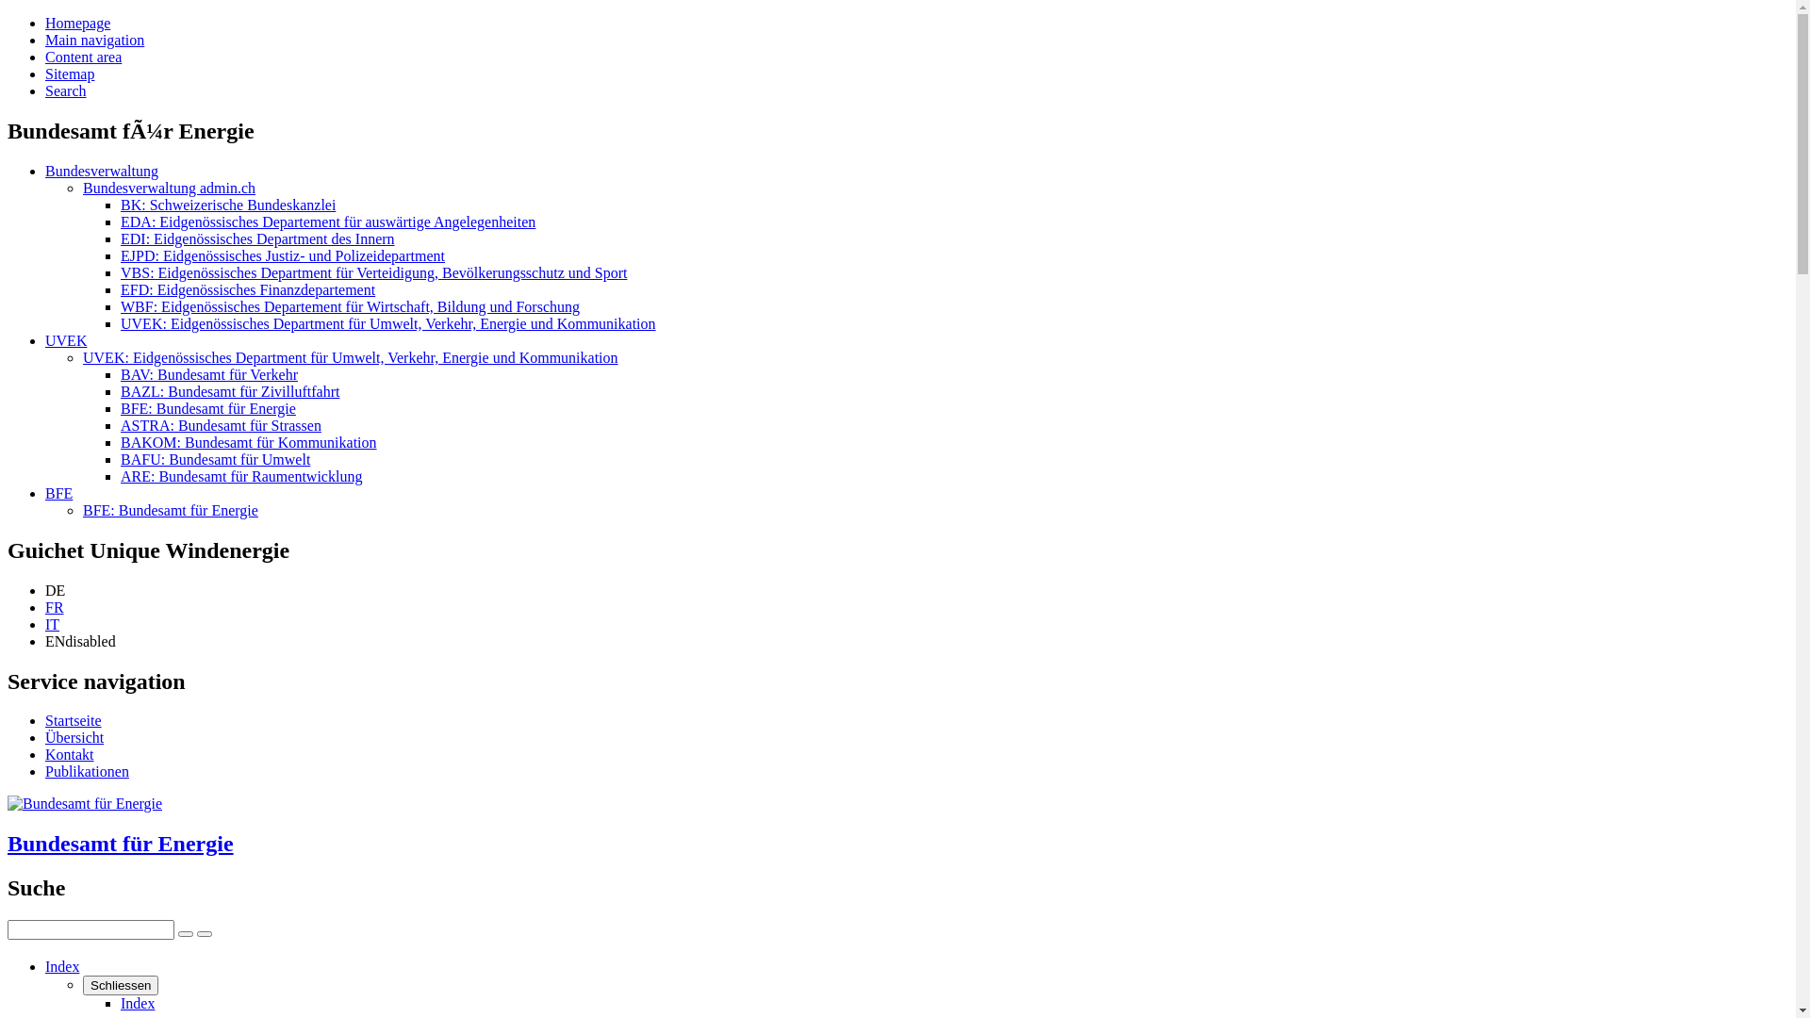  I want to click on Bundesverwaltung, so click(102, 172).